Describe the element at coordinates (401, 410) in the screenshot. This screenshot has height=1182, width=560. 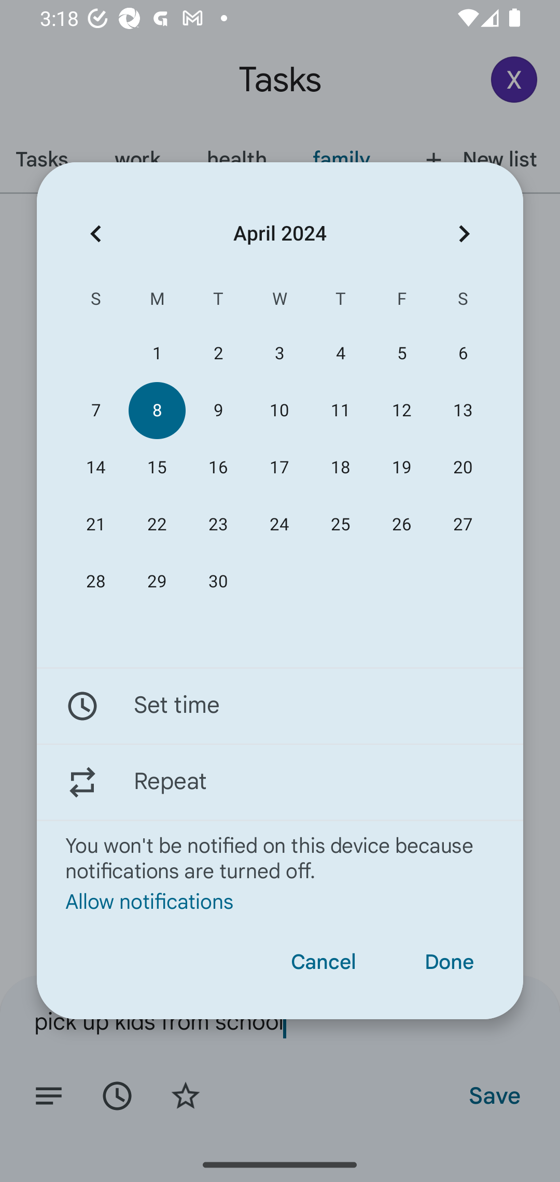
I see `12 12 April 2024` at that location.